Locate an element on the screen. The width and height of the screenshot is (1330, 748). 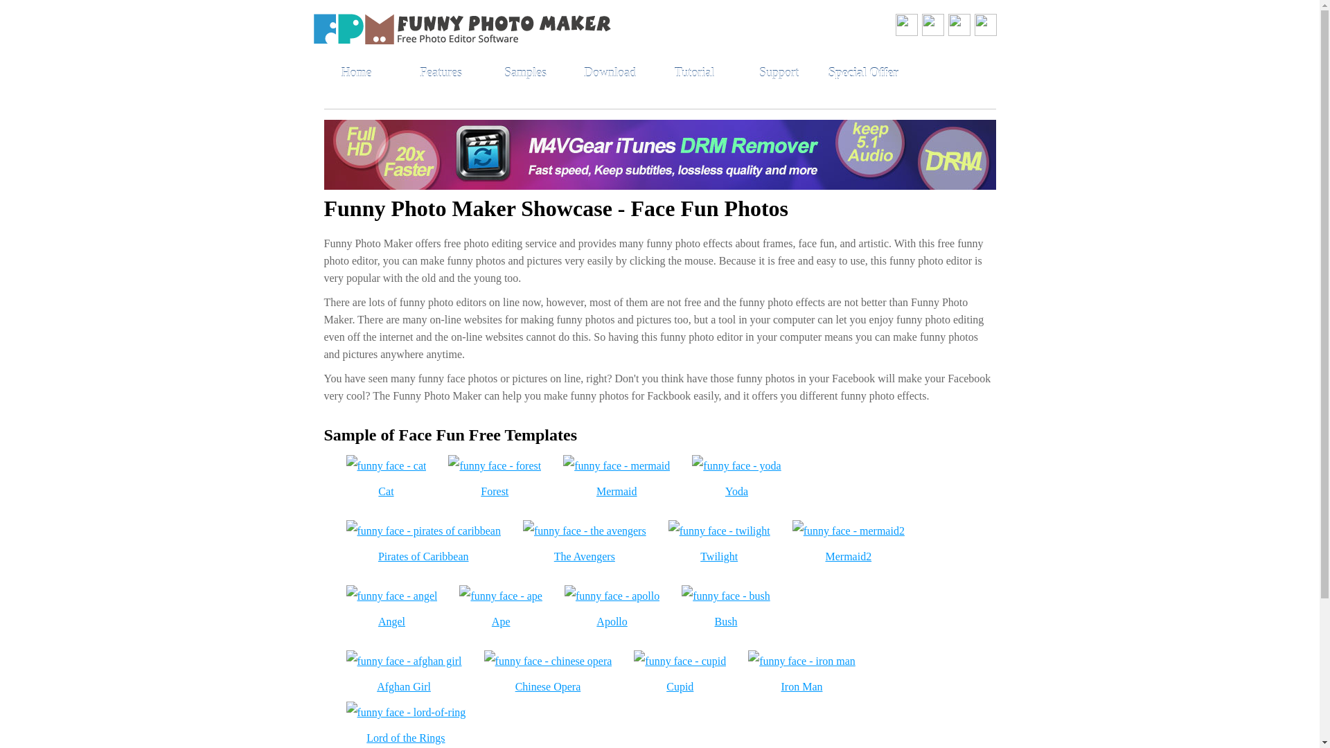
Chinese Opera is located at coordinates (549, 686).